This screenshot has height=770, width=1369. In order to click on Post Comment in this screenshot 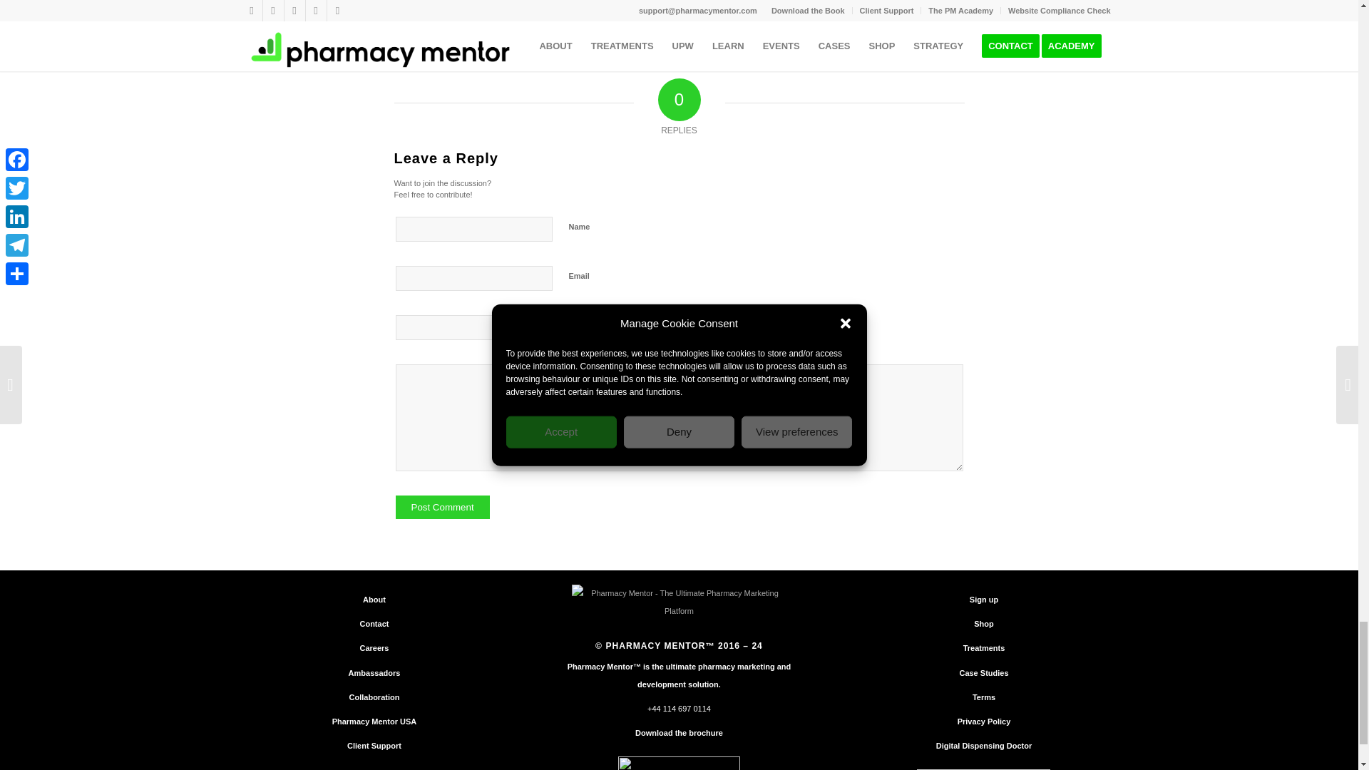, I will do `click(442, 507)`.